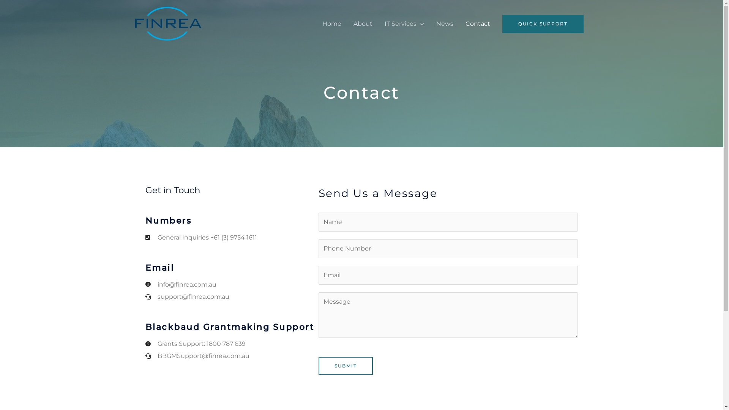 The image size is (729, 410). I want to click on info@finrea.com.au, so click(232, 285).